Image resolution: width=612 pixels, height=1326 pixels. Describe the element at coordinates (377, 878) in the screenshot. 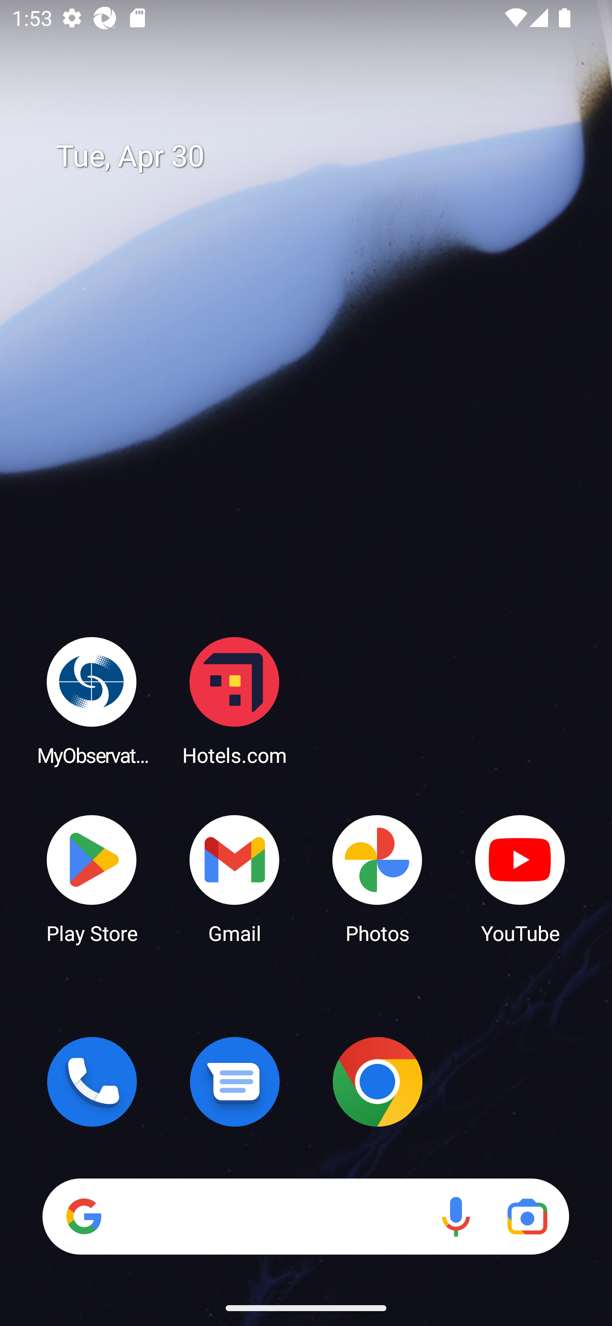

I see `Photos` at that location.